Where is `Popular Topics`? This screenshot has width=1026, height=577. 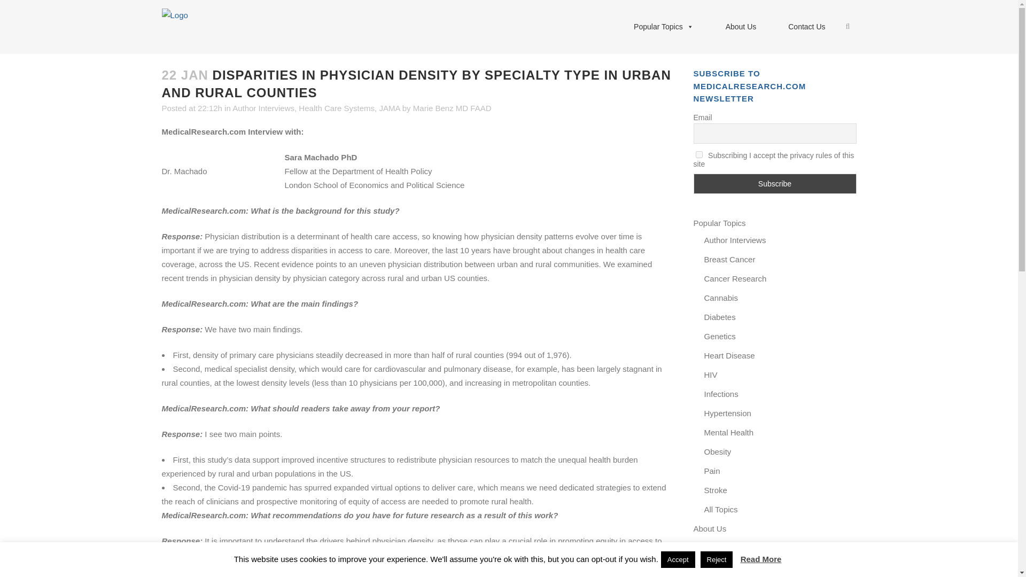 Popular Topics is located at coordinates (664, 27).